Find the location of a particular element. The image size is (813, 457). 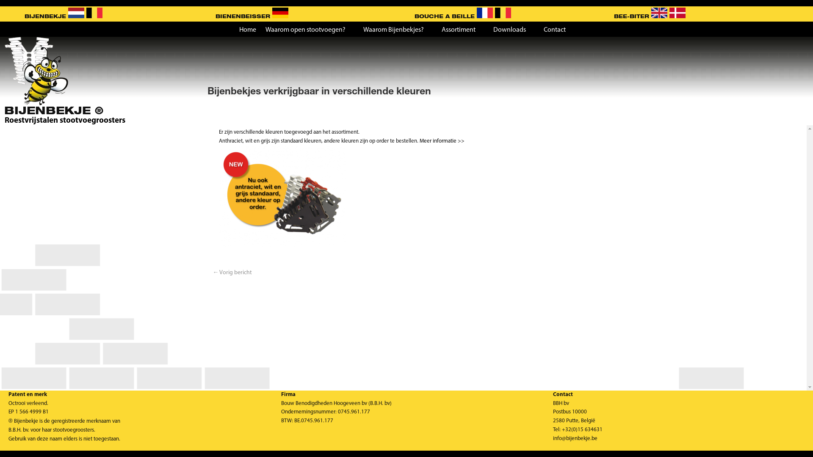

Meer informatie >> is located at coordinates (442, 141).